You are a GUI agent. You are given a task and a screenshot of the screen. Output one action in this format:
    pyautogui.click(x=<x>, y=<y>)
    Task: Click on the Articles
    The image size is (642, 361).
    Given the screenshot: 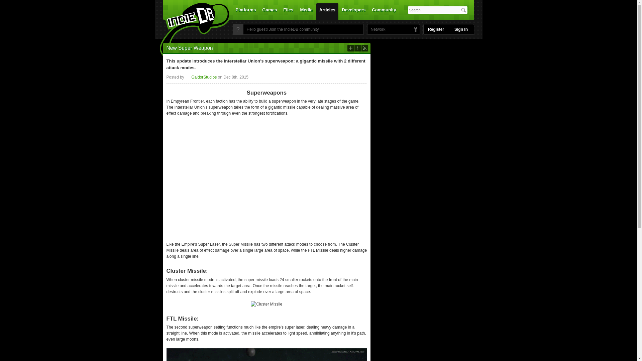 What is the action you would take?
    pyautogui.click(x=327, y=11)
    